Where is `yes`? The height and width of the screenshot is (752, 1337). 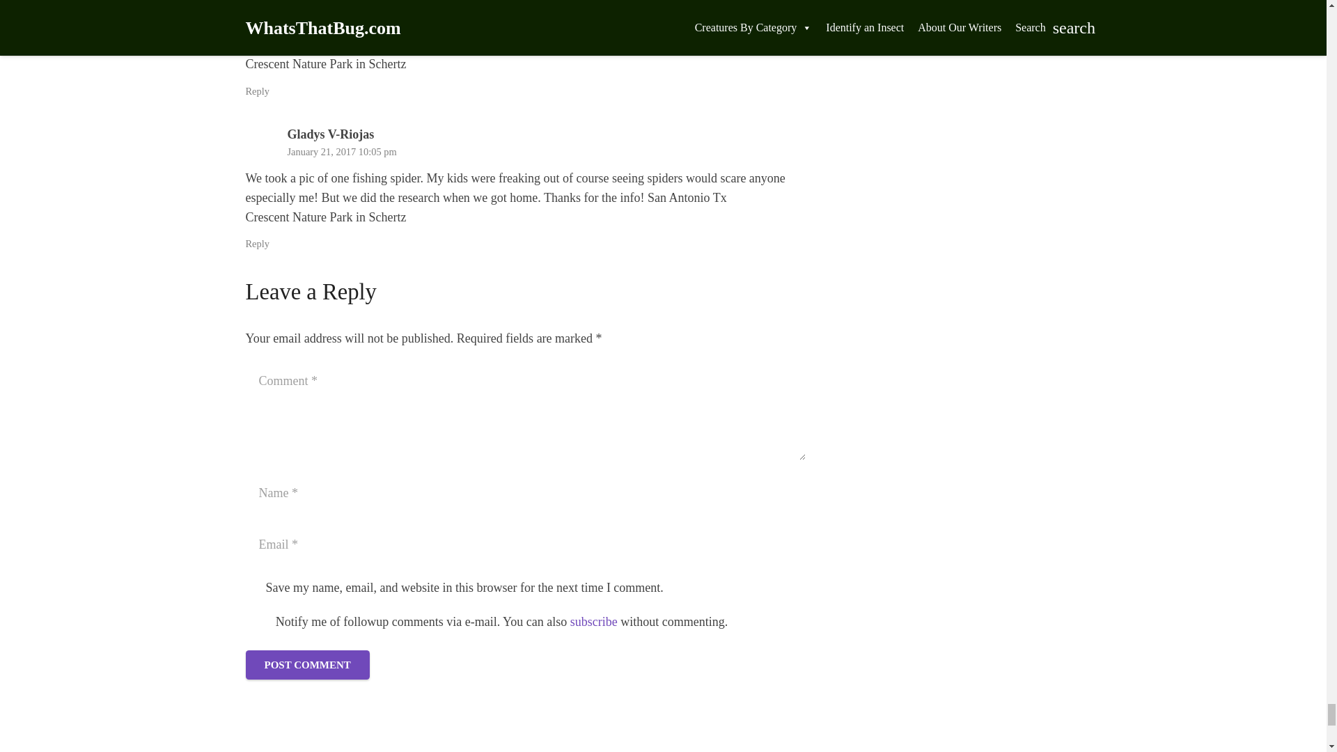
yes is located at coordinates (256, 621).